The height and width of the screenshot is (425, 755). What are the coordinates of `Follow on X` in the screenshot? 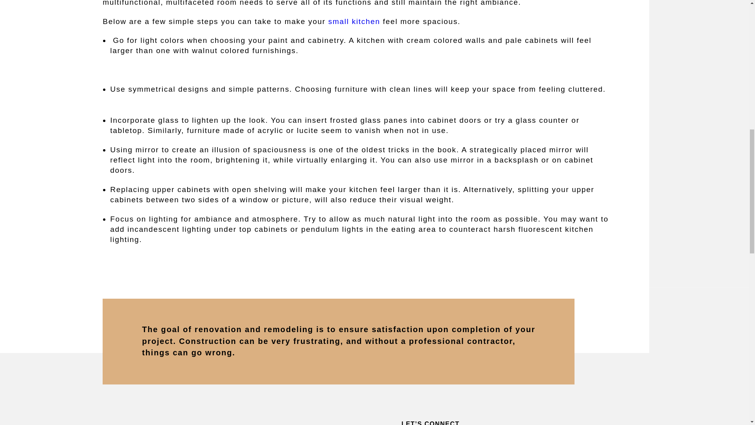 It's located at (547, 422).